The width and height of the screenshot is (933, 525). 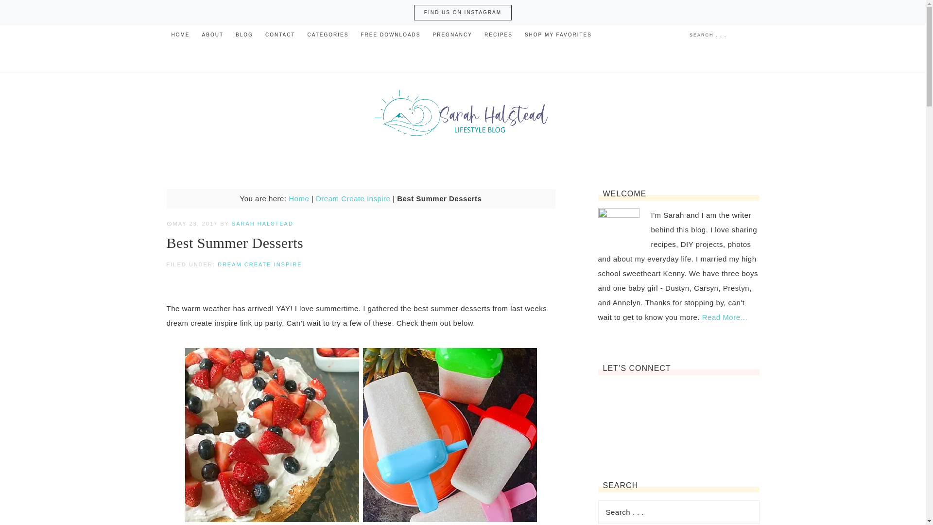 What do you see at coordinates (463, 13) in the screenshot?
I see `FIND US ON INSTAGRAM` at bounding box center [463, 13].